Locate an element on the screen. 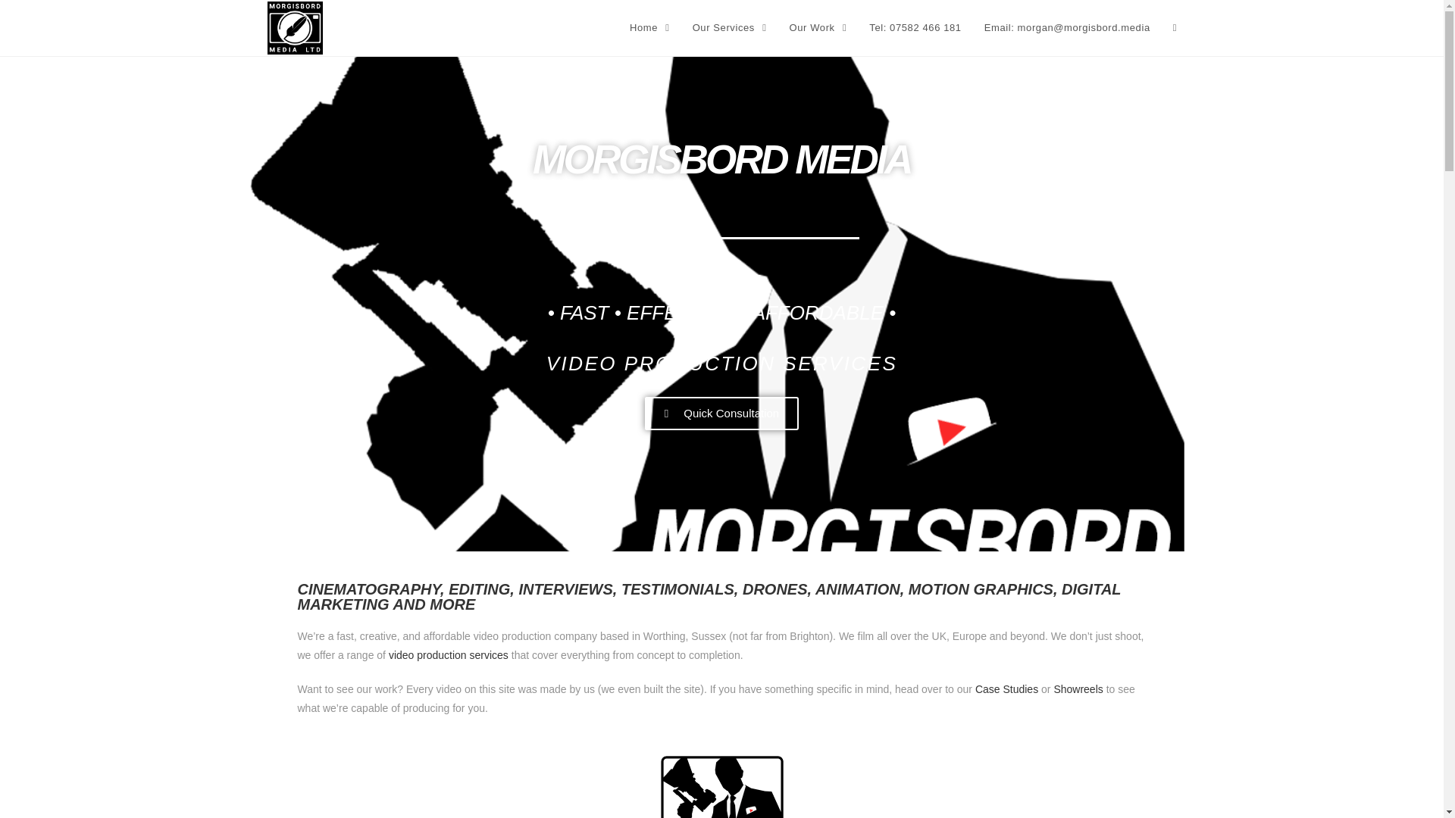 This screenshot has height=818, width=1455. Our Work is located at coordinates (818, 28).